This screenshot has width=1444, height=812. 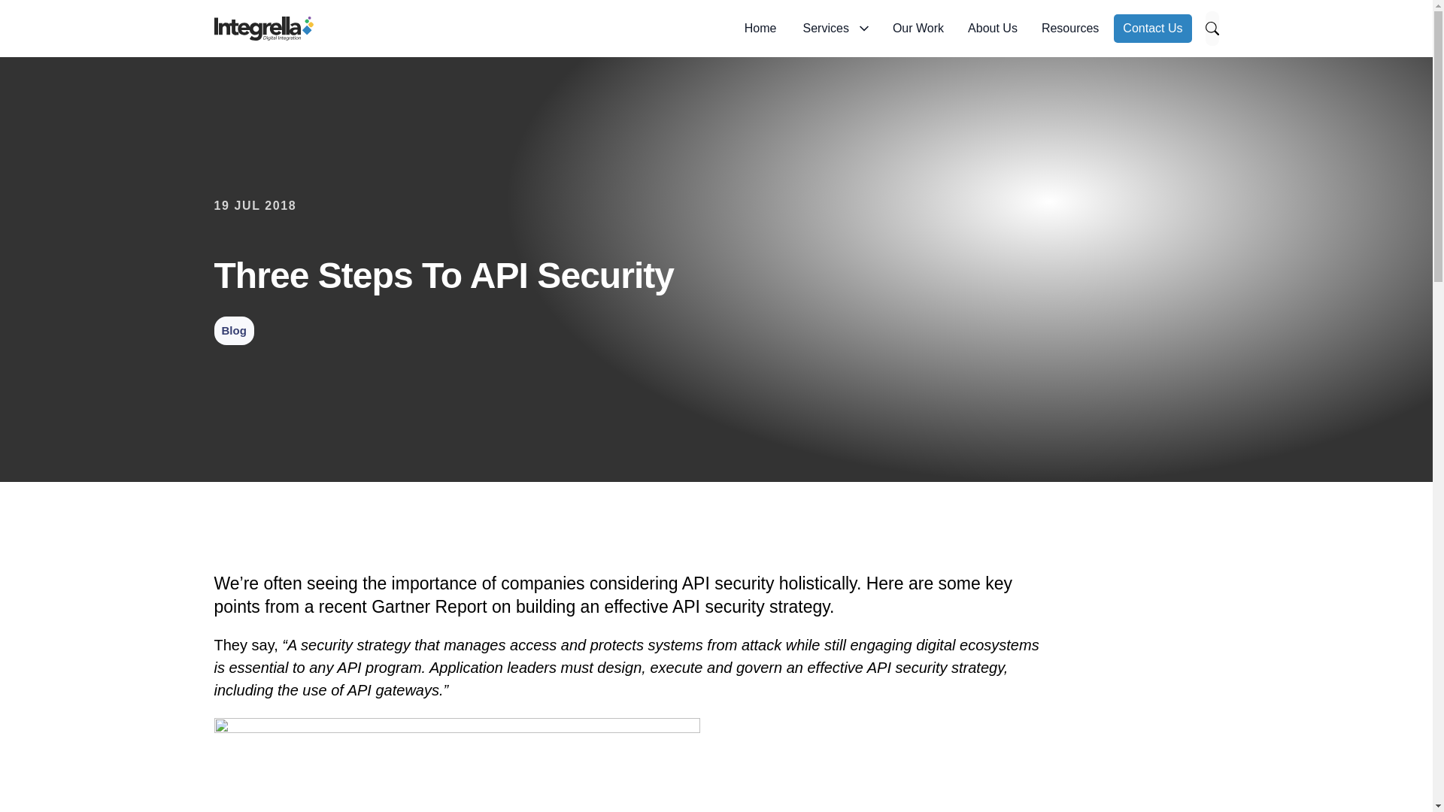 I want to click on Home, so click(x=761, y=29).